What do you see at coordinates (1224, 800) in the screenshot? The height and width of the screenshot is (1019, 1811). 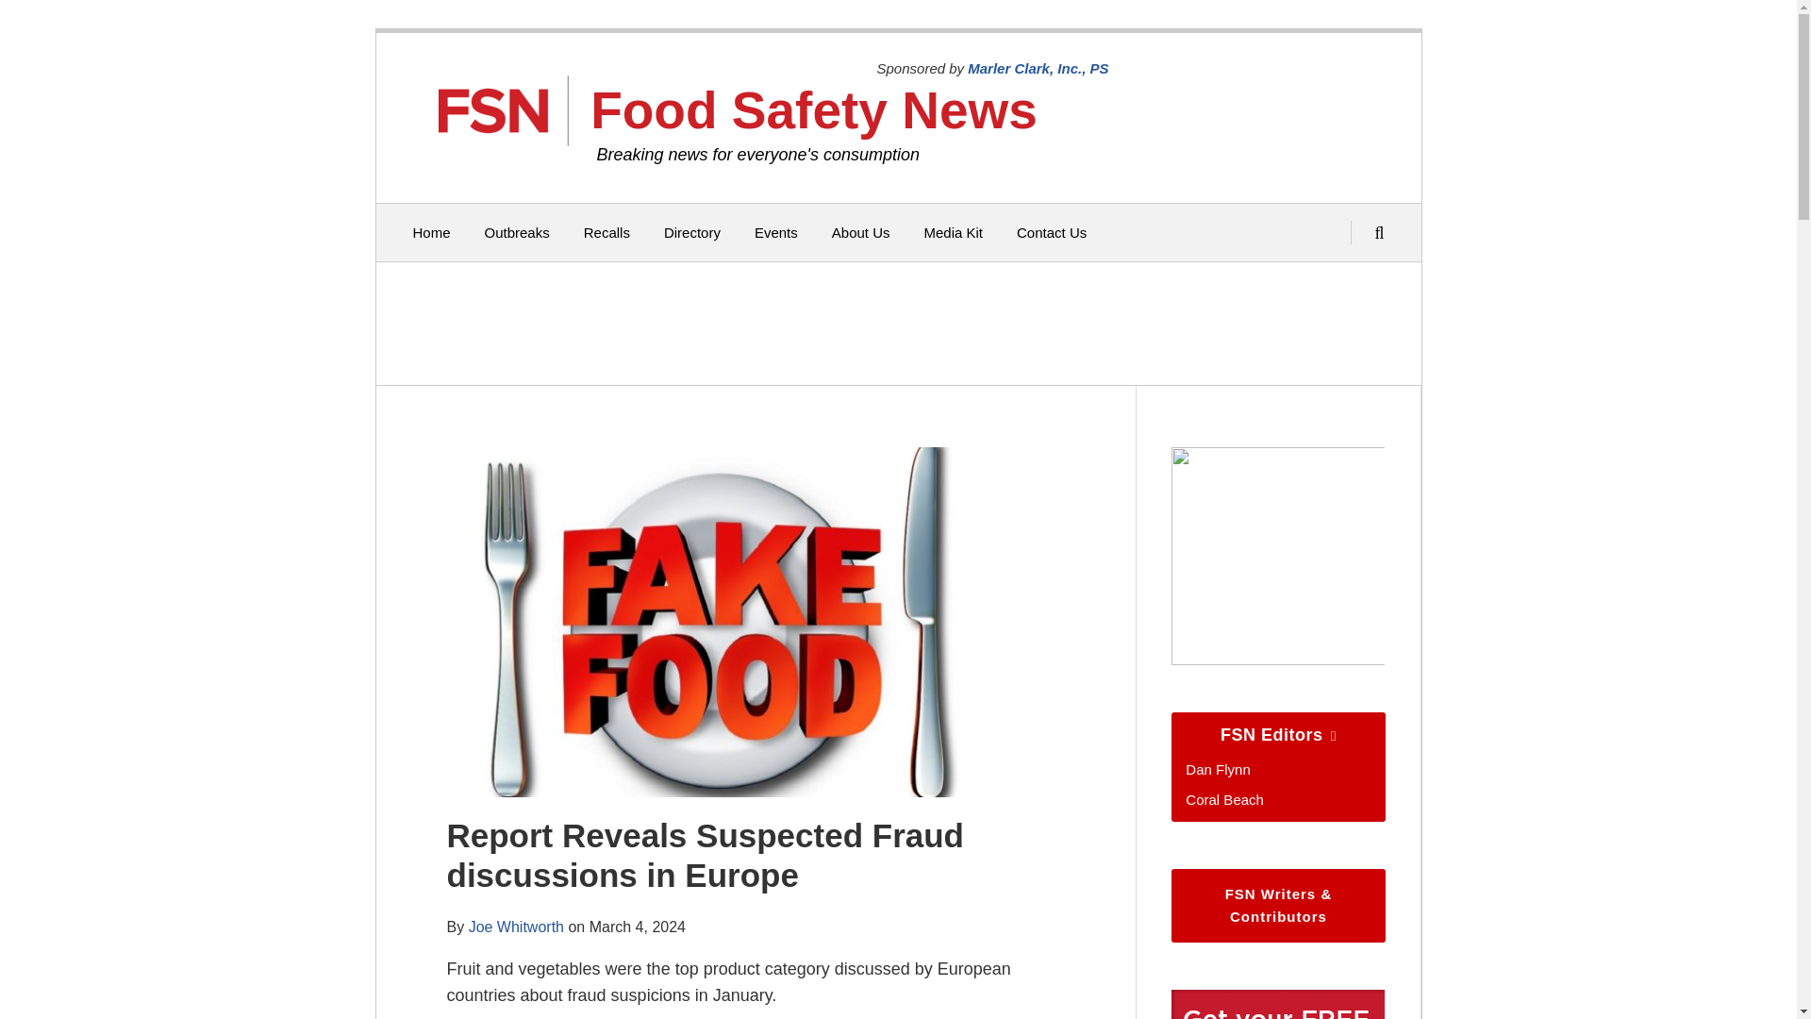 I see `Coral Beach` at bounding box center [1224, 800].